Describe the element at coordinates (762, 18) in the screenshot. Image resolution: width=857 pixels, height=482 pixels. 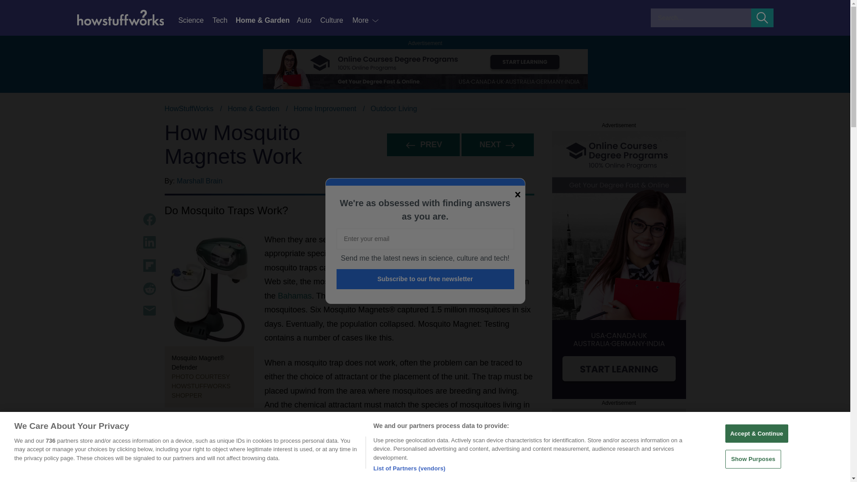
I see `Submit Search` at that location.